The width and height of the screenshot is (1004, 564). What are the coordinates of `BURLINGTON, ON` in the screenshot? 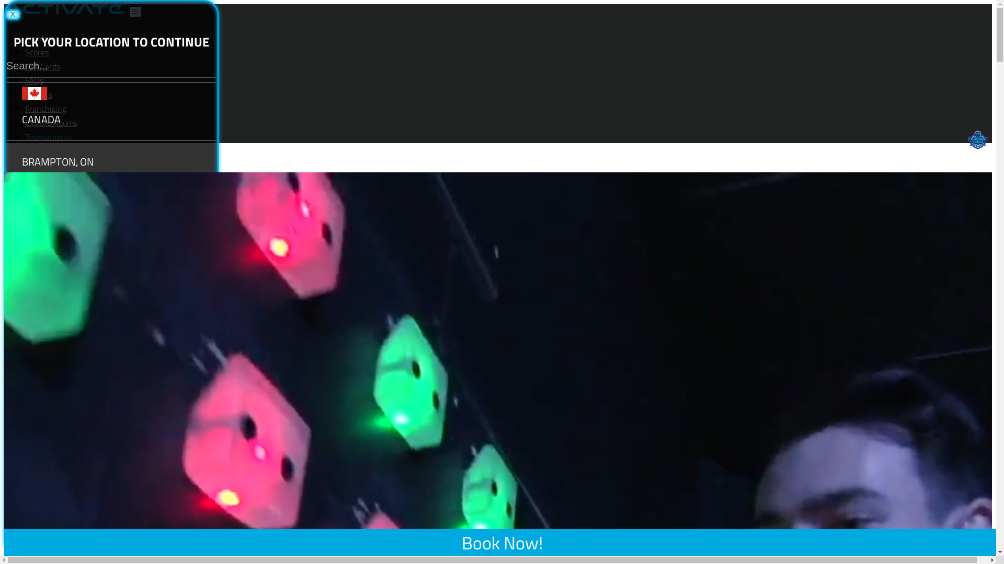 It's located at (111, 204).